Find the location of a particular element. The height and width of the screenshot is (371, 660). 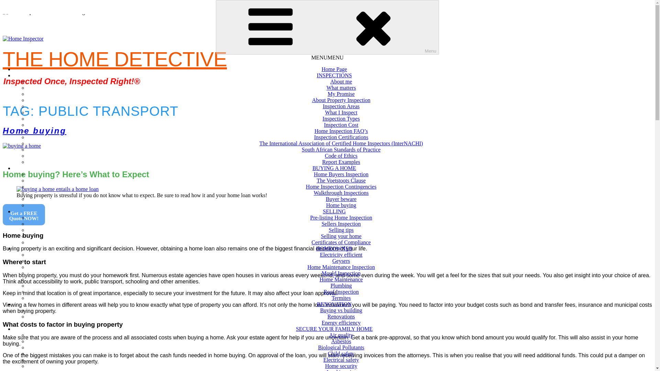

Home Page is located at coordinates (334, 69).